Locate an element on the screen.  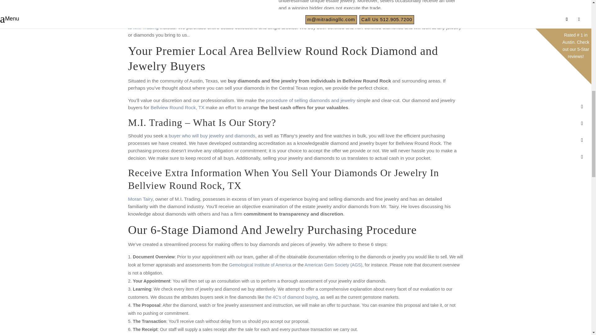
Gemological Institute of America is located at coordinates (260, 265).